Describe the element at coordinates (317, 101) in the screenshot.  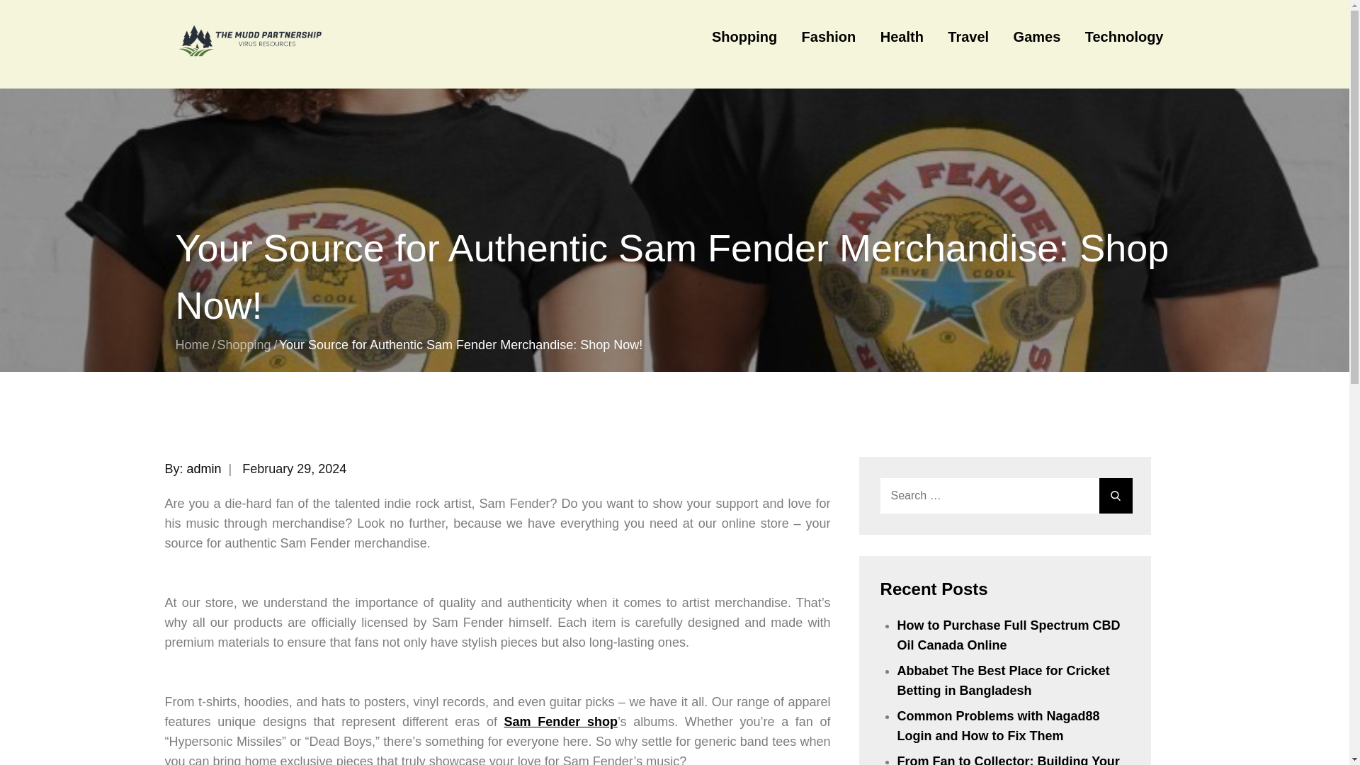
I see `The Mudd Partnership` at that location.